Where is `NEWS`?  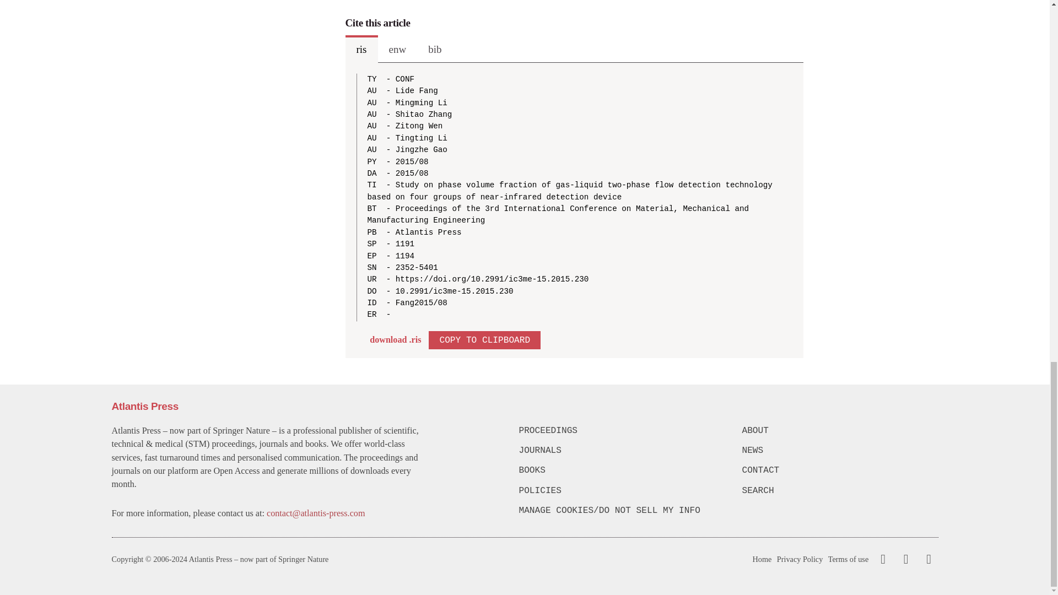 NEWS is located at coordinates (839, 451).